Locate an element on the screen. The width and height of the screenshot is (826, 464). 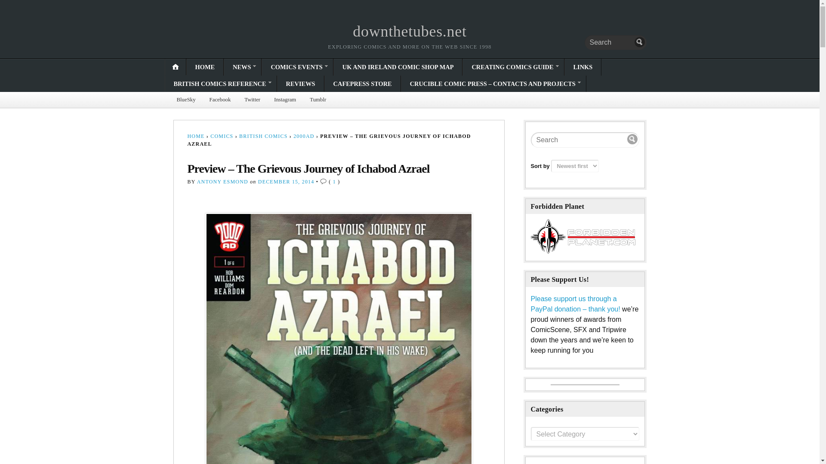
COMICS EVENTS is located at coordinates (297, 67).